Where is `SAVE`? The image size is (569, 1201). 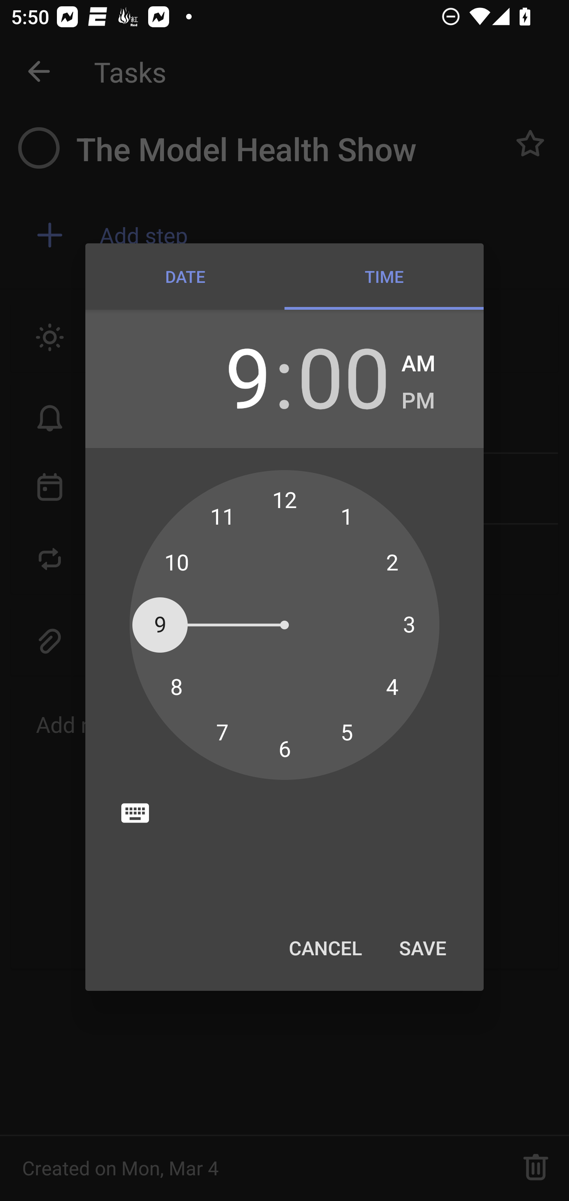 SAVE is located at coordinates (423, 947).